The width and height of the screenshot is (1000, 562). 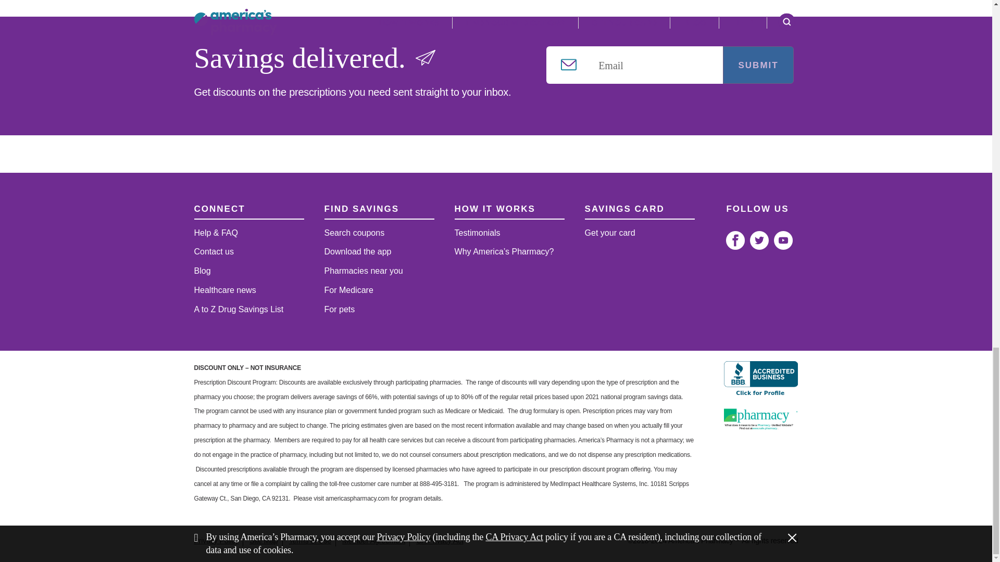 I want to click on submit, so click(x=758, y=65).